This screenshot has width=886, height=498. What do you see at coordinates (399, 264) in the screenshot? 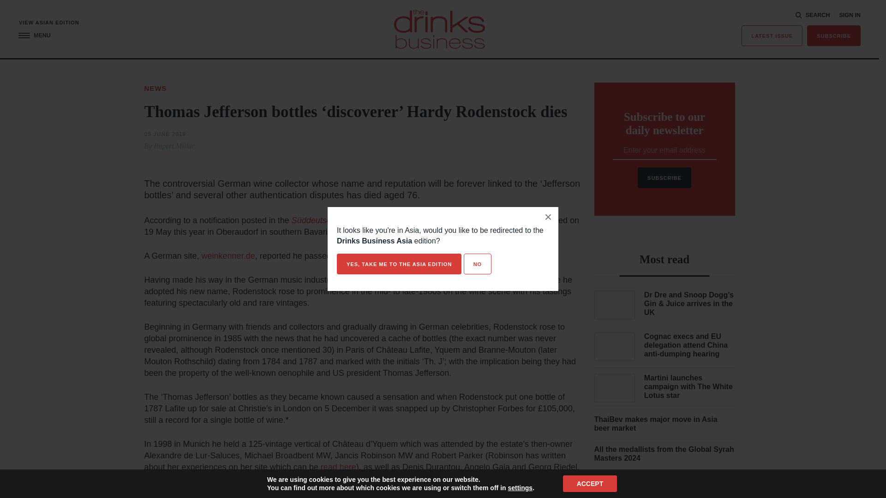
I see `YES, TAKE ME TO THE ASIA EDITION` at bounding box center [399, 264].